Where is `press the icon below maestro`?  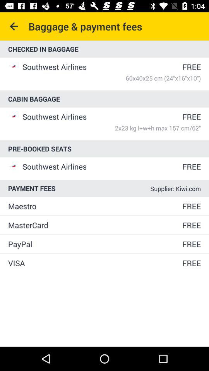
press the icon below maestro is located at coordinates (94, 225).